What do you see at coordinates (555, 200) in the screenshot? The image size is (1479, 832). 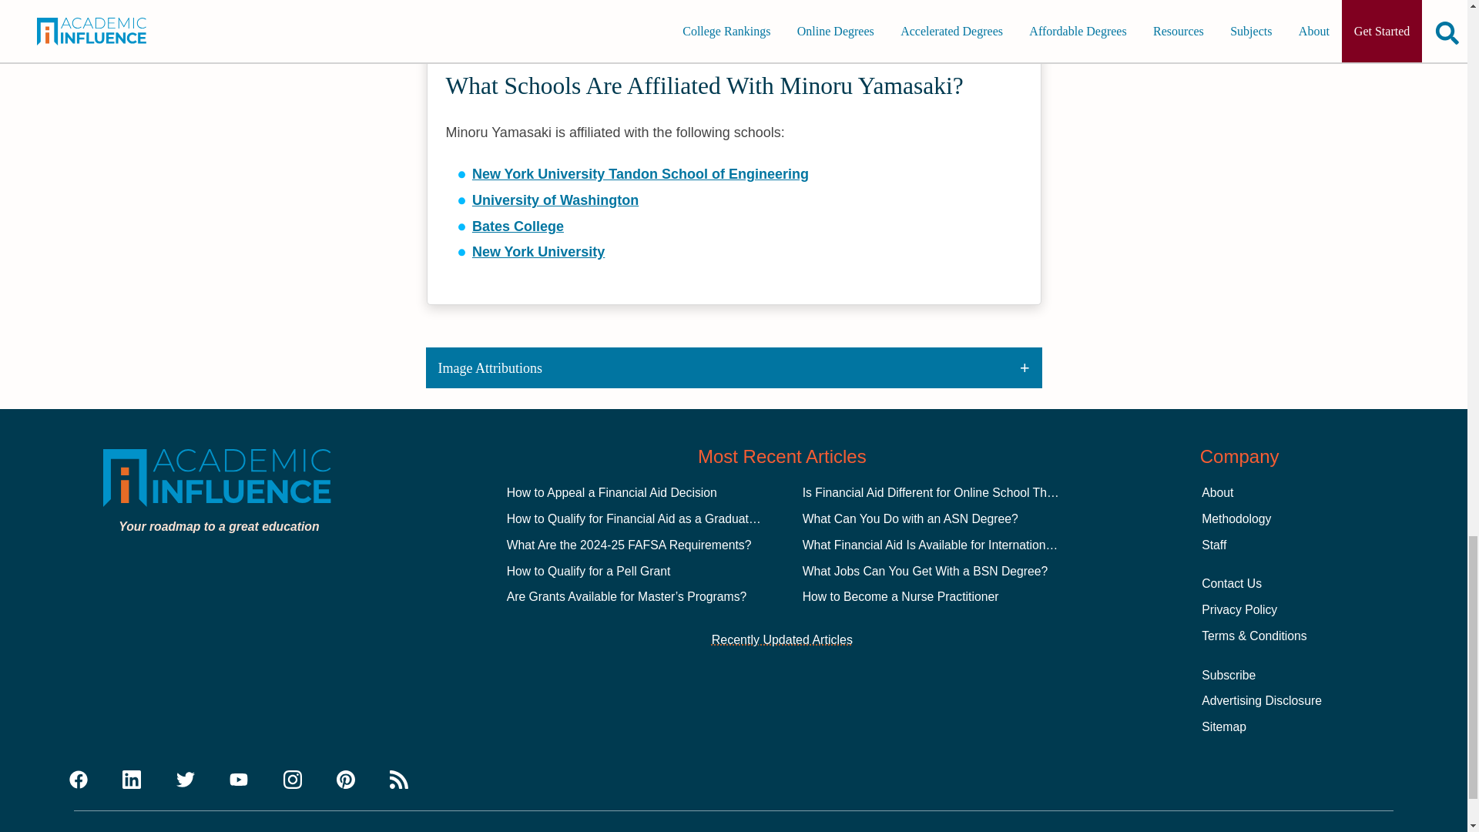 I see `University of Washington` at bounding box center [555, 200].